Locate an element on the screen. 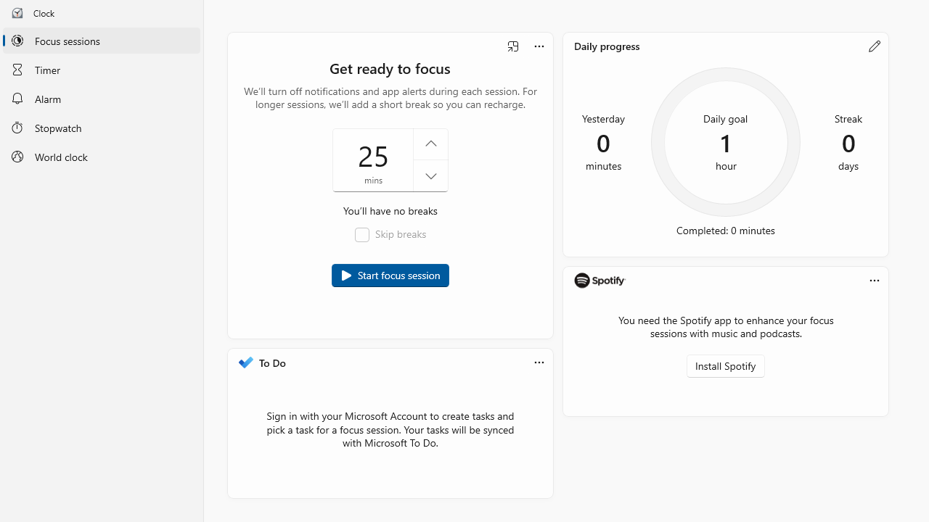 Image resolution: width=929 pixels, height=522 pixels. Decrease the focus session time is located at coordinates (431, 175).